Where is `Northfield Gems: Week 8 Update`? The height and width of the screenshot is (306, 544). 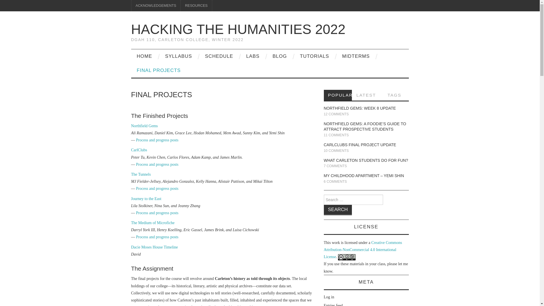 Northfield Gems: Week 8 Update is located at coordinates (360, 108).